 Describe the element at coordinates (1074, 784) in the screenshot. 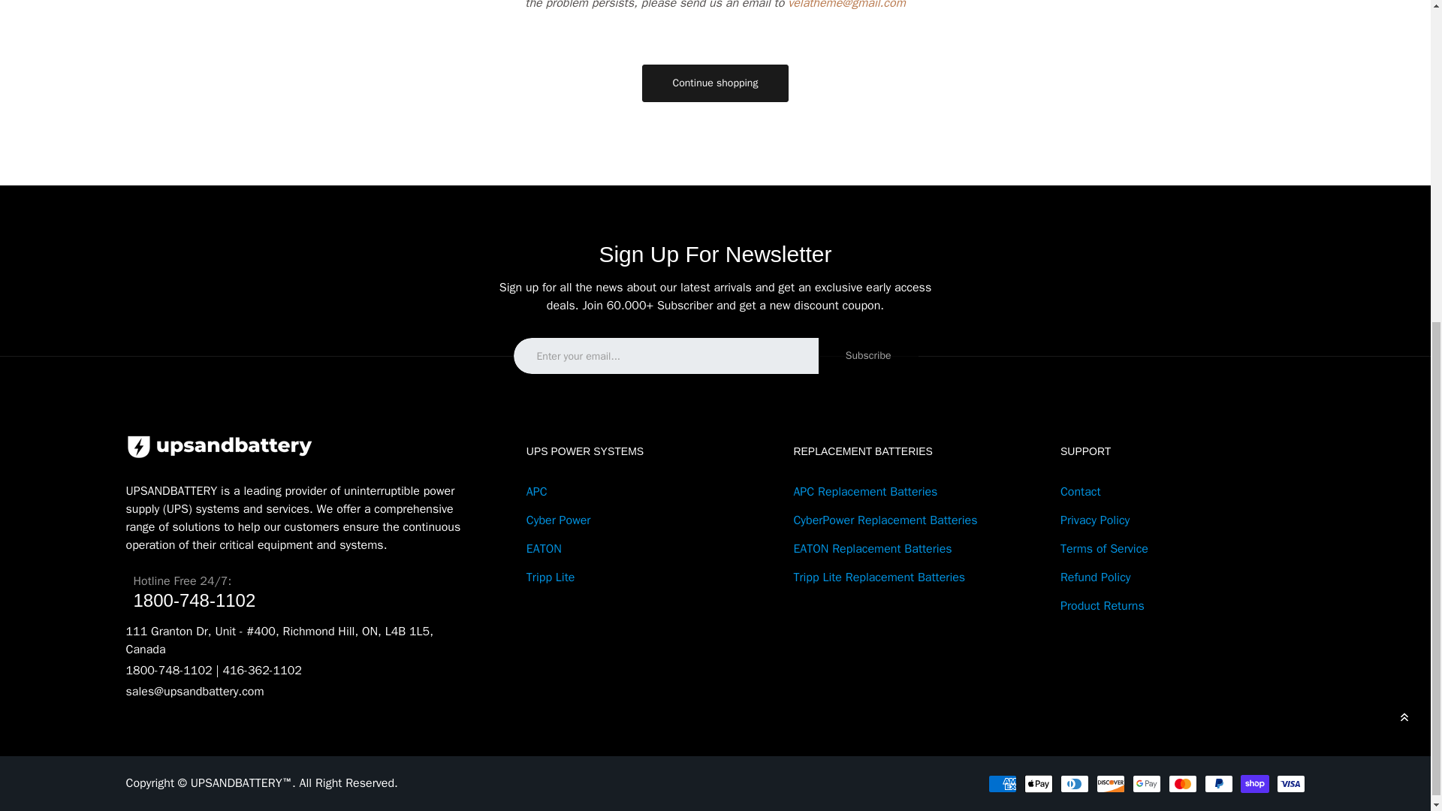

I see `Diners Club` at that location.